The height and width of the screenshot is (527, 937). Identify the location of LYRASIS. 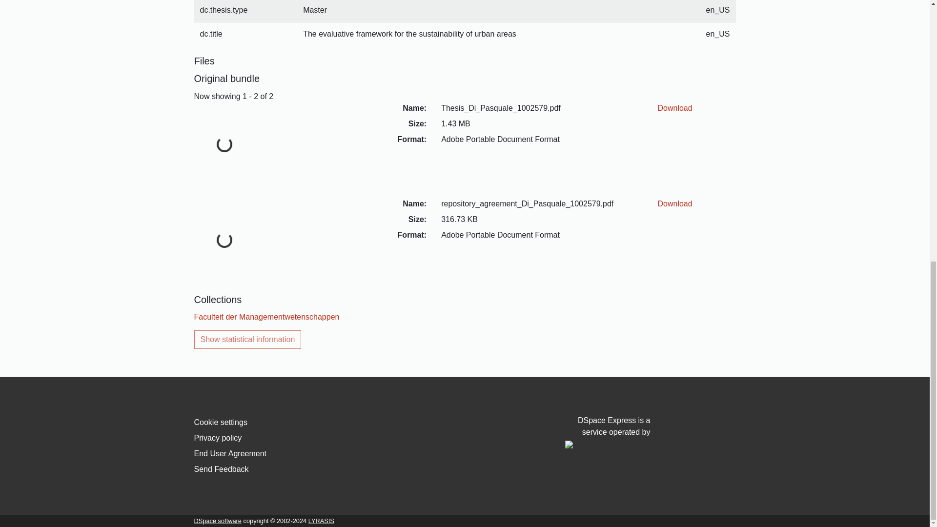
(321, 520).